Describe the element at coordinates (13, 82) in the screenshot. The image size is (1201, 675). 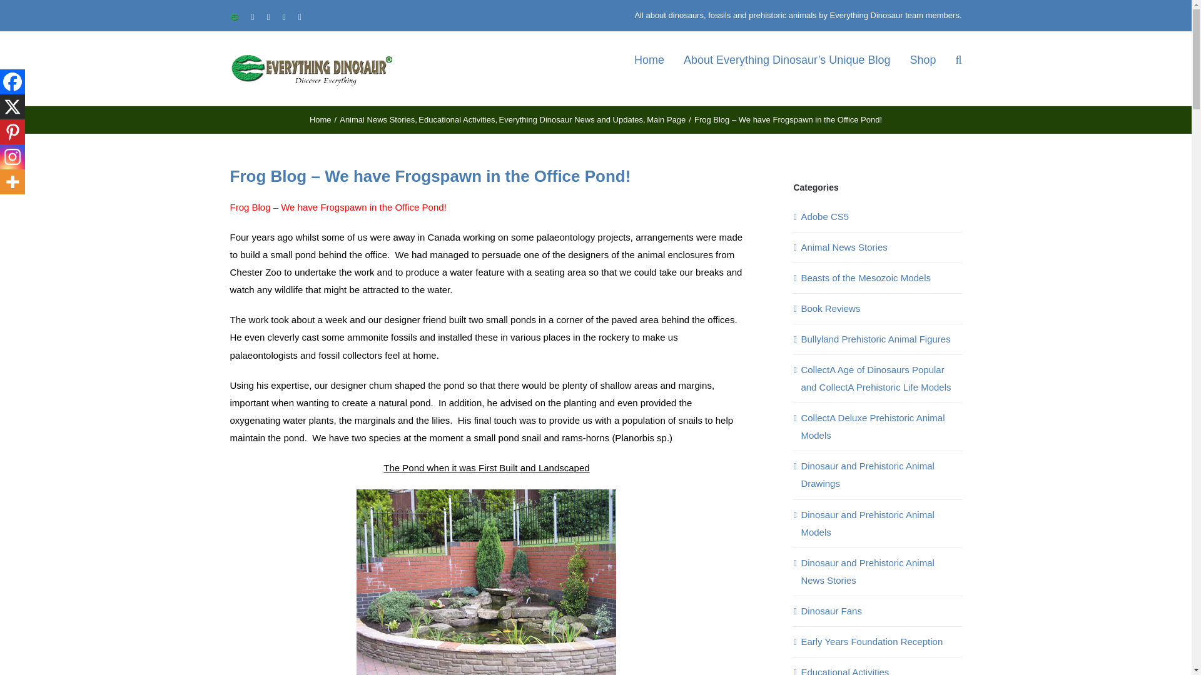
I see `Facebook` at that location.